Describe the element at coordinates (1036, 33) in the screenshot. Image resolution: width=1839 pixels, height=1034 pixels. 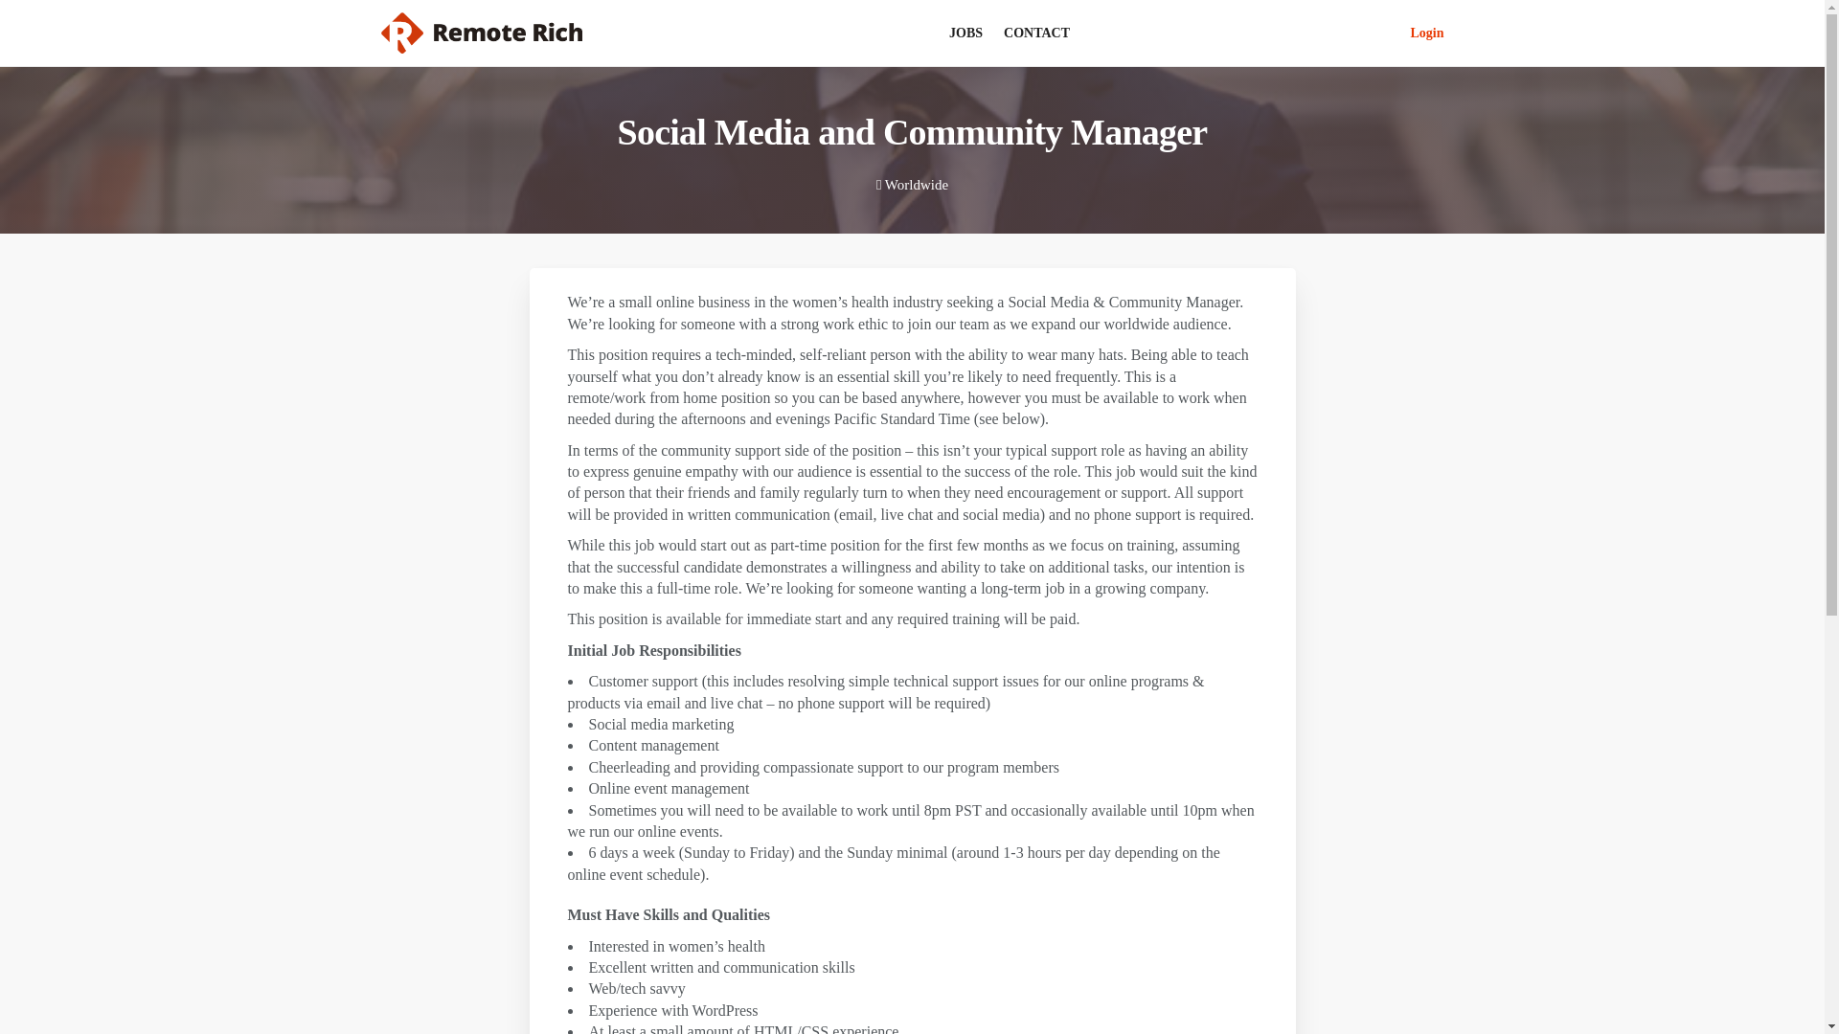
I see `CONTACT` at that location.